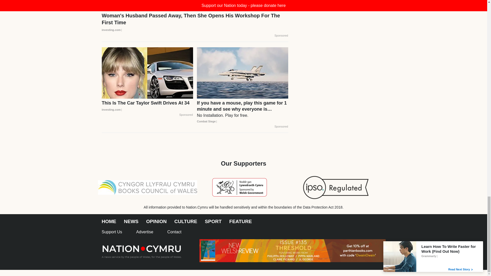 Image resolution: width=491 pixels, height=276 pixels. What do you see at coordinates (147, 106) in the screenshot?
I see `This Is The Car Taylor Swift Drives At 34` at bounding box center [147, 106].